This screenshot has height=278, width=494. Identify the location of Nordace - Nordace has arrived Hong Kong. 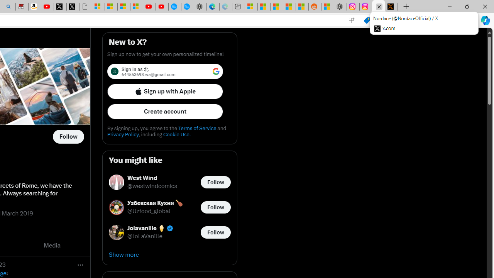
(200, 7).